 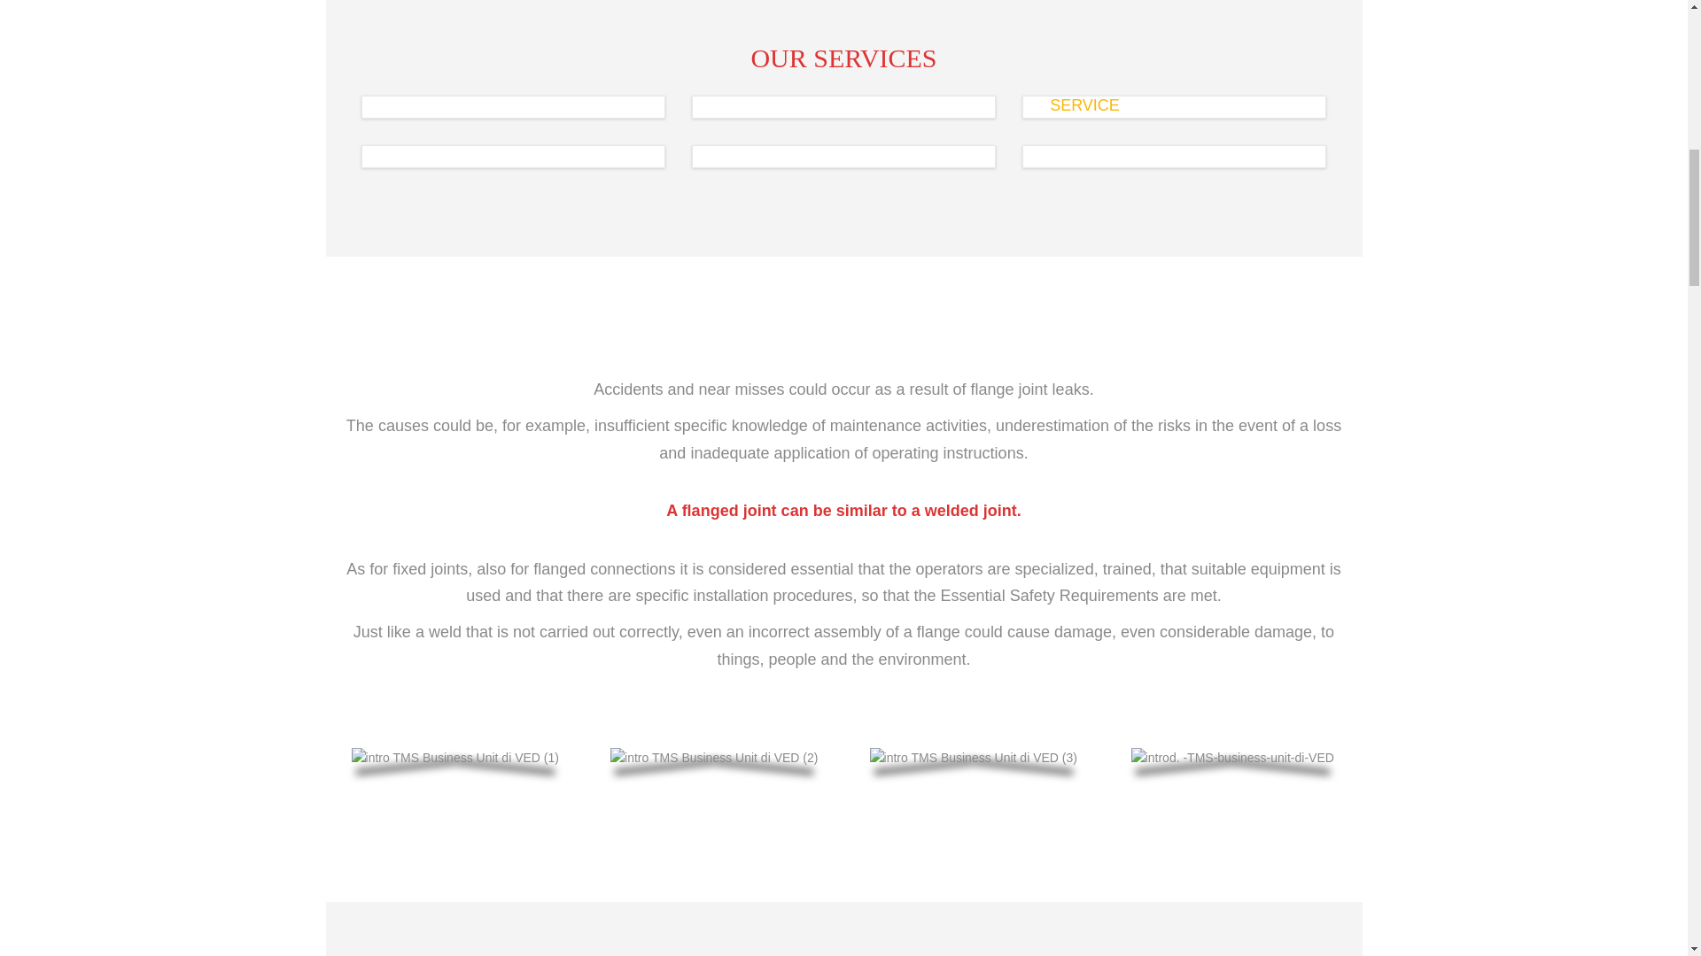 I want to click on TUBE BUNDLE EXTRACTION, so click(x=1159, y=138).